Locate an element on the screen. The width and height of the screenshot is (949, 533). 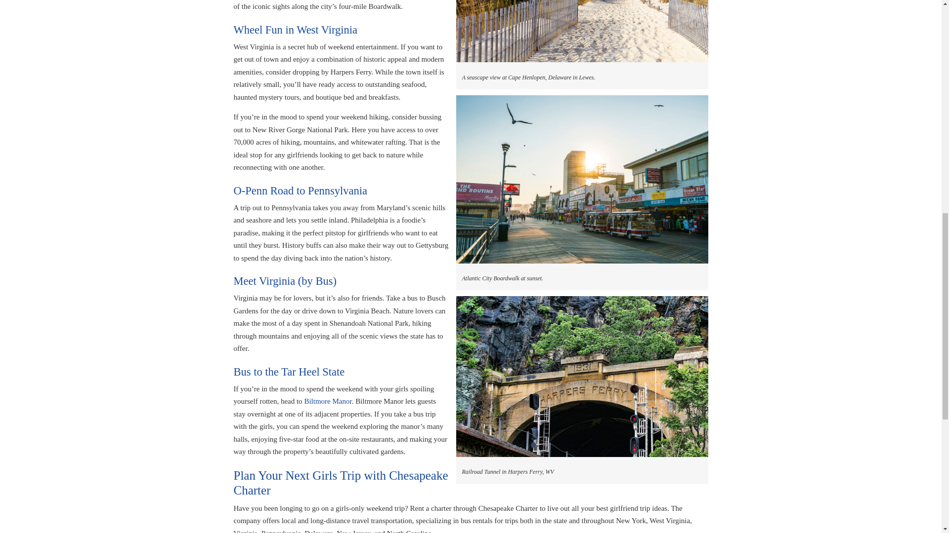
Biltmore Manor is located at coordinates (327, 401).